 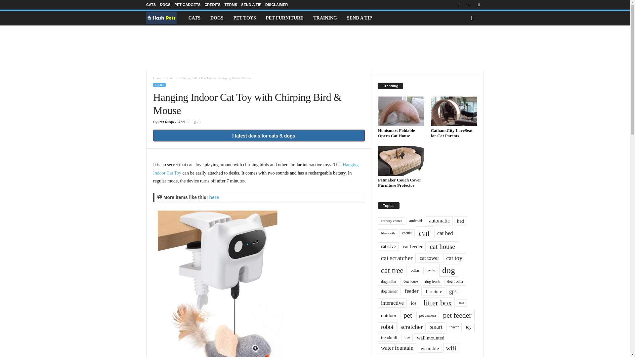 What do you see at coordinates (251, 5) in the screenshot?
I see `SEND A TIP` at bounding box center [251, 5].